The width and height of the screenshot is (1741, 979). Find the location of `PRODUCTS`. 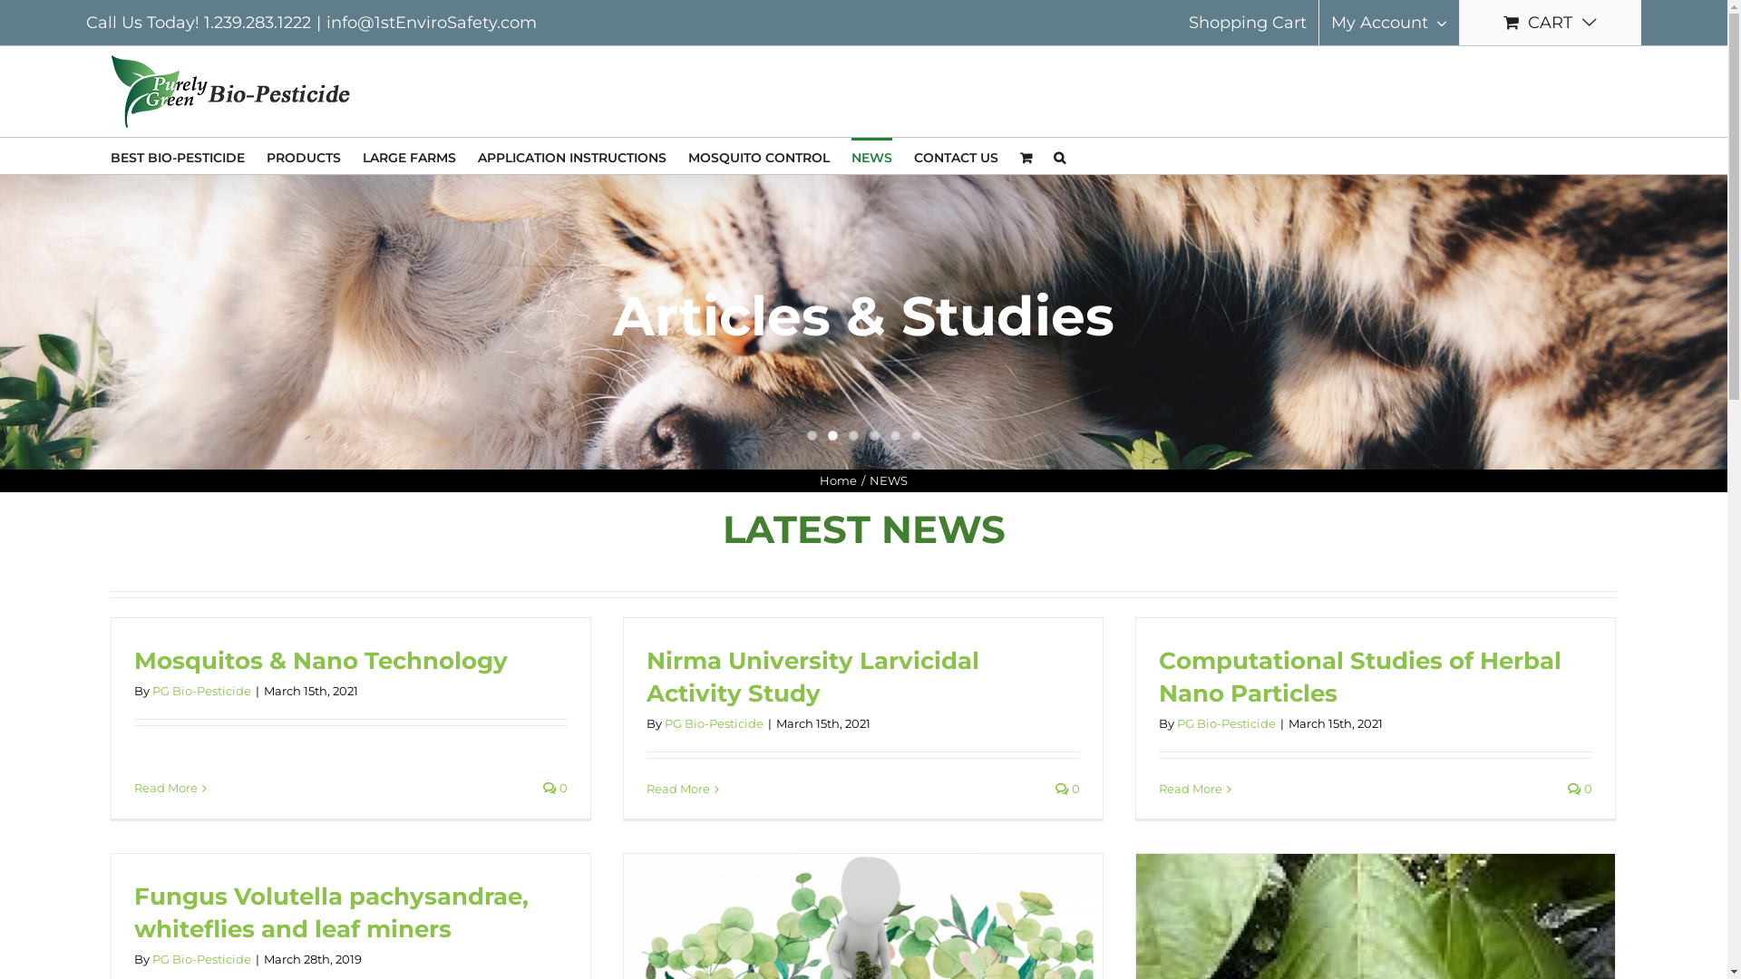

PRODUCTS is located at coordinates (304, 156).